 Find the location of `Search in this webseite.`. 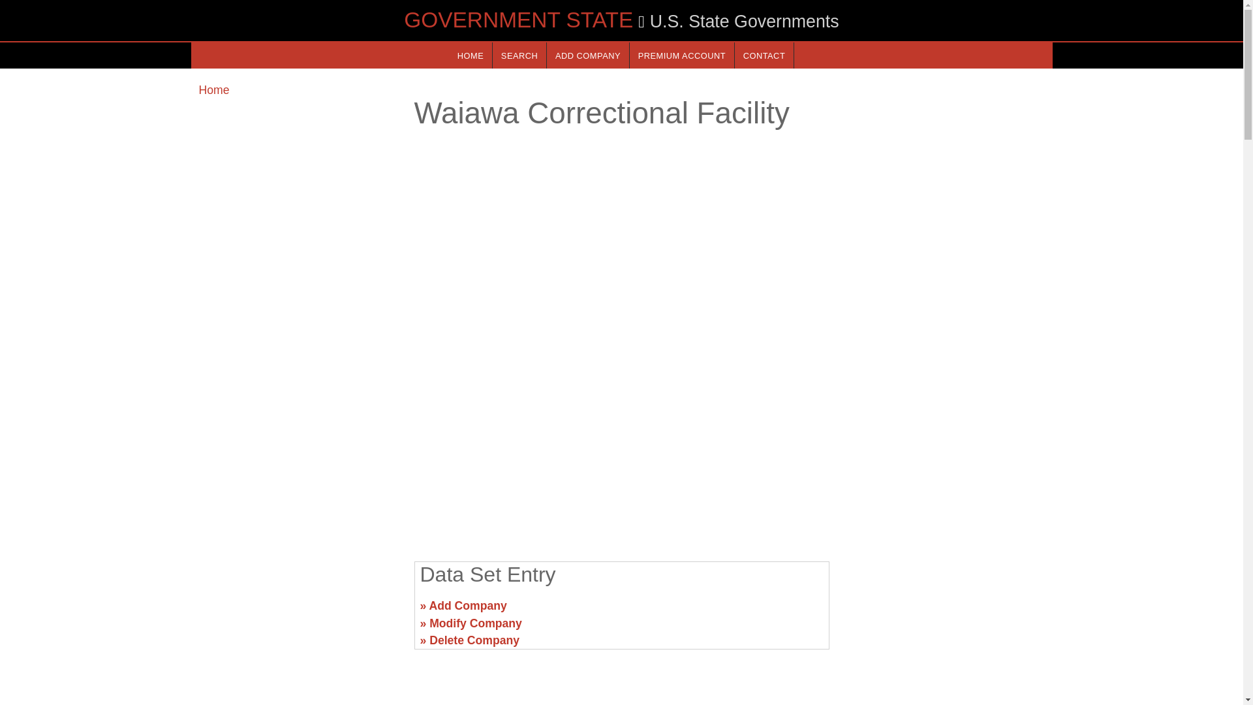

Search in this webseite. is located at coordinates (519, 55).